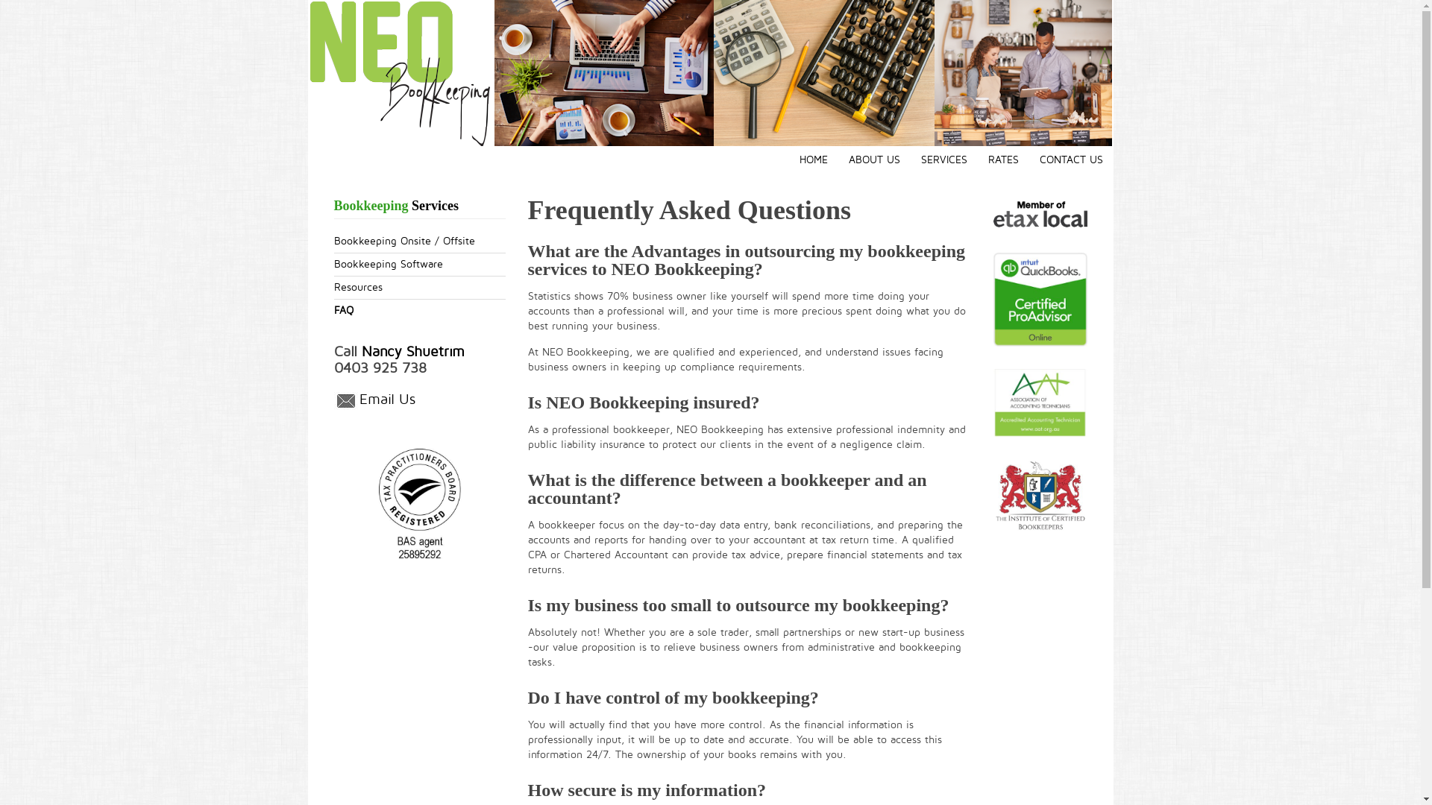  Describe the element at coordinates (1040, 300) in the screenshot. I see `Intuit QuickBooks Certified Proadvisor` at that location.